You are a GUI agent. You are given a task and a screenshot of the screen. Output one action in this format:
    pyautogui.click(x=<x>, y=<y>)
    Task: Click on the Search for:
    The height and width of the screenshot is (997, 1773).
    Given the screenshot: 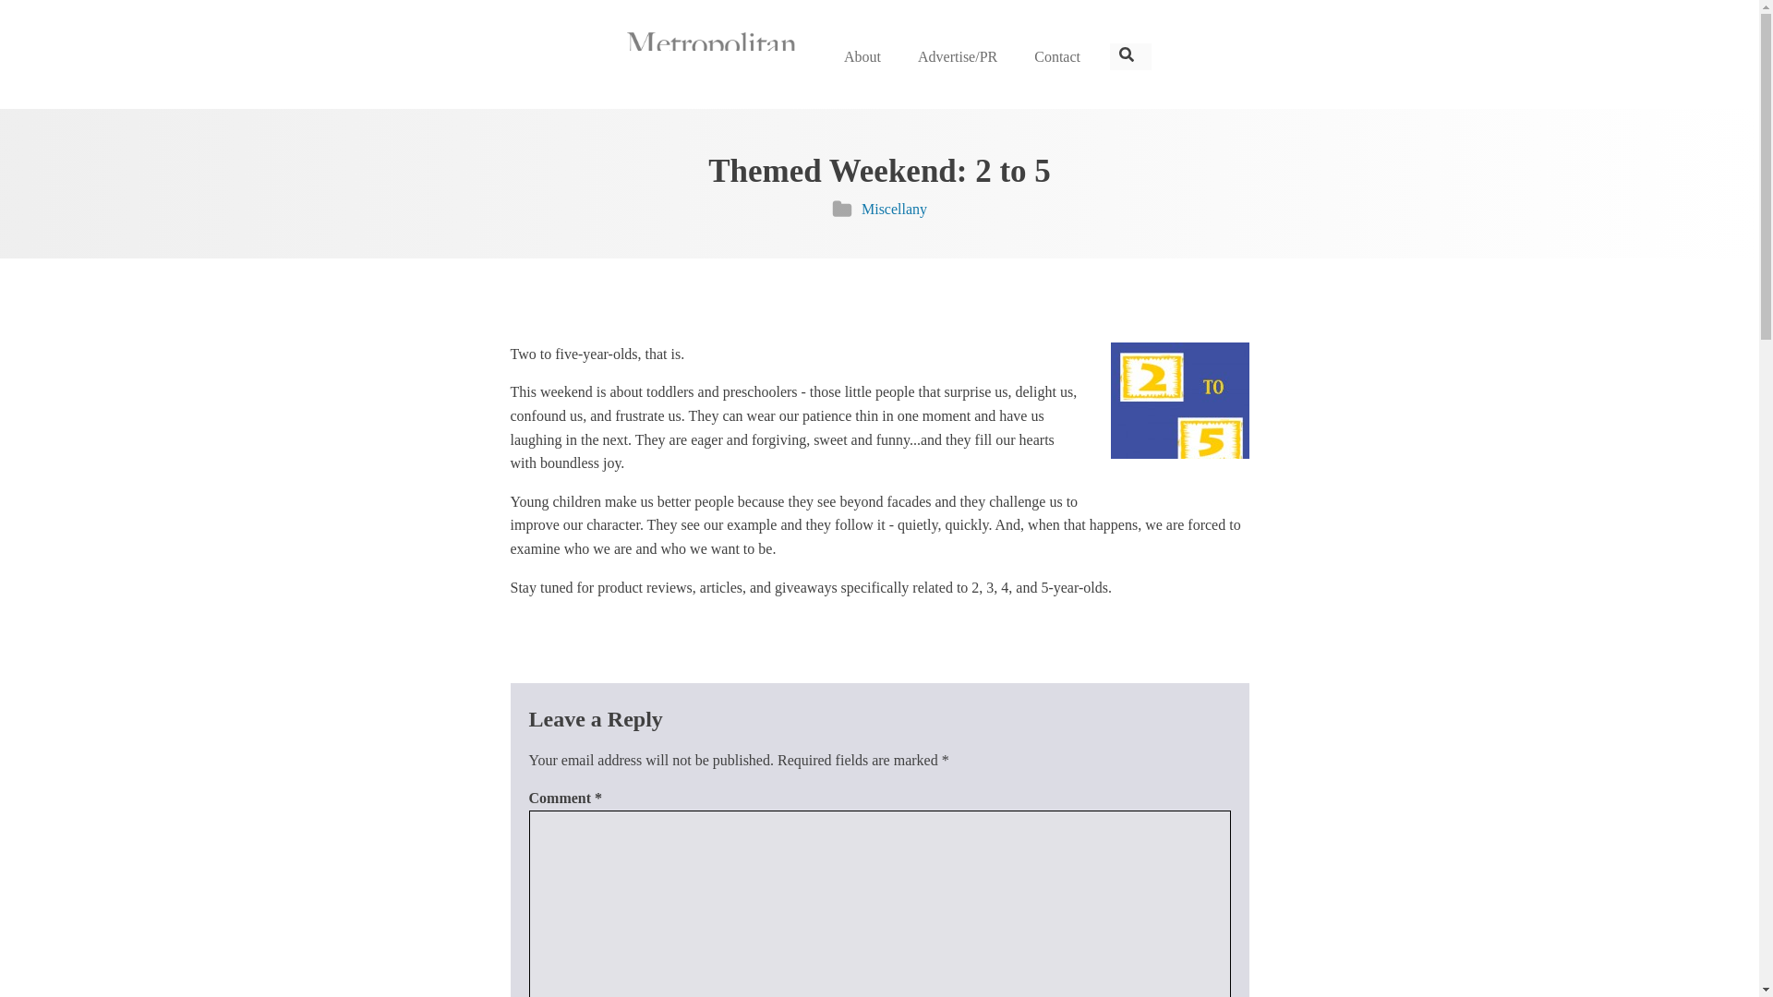 What is the action you would take?
    pyautogui.click(x=1130, y=57)
    